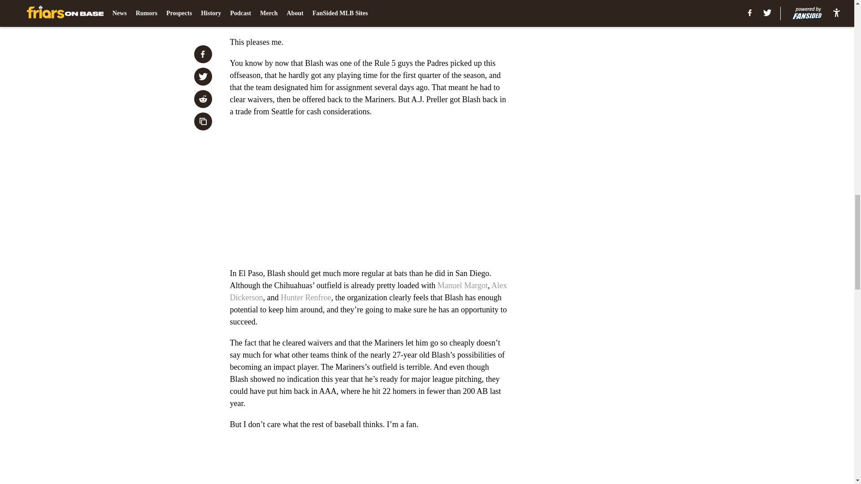 The image size is (861, 484). Describe the element at coordinates (305, 298) in the screenshot. I see `Hunter Renfroe` at that location.